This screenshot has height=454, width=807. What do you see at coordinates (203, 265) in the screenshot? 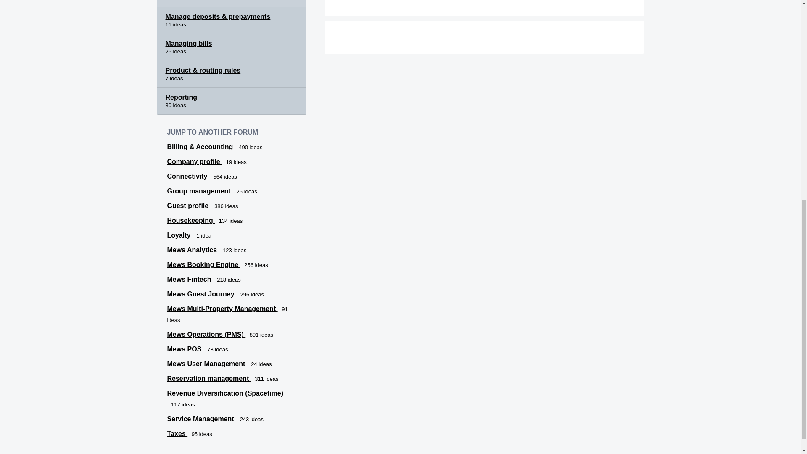
I see `View all ideas in Mews Booking Engine` at bounding box center [203, 265].